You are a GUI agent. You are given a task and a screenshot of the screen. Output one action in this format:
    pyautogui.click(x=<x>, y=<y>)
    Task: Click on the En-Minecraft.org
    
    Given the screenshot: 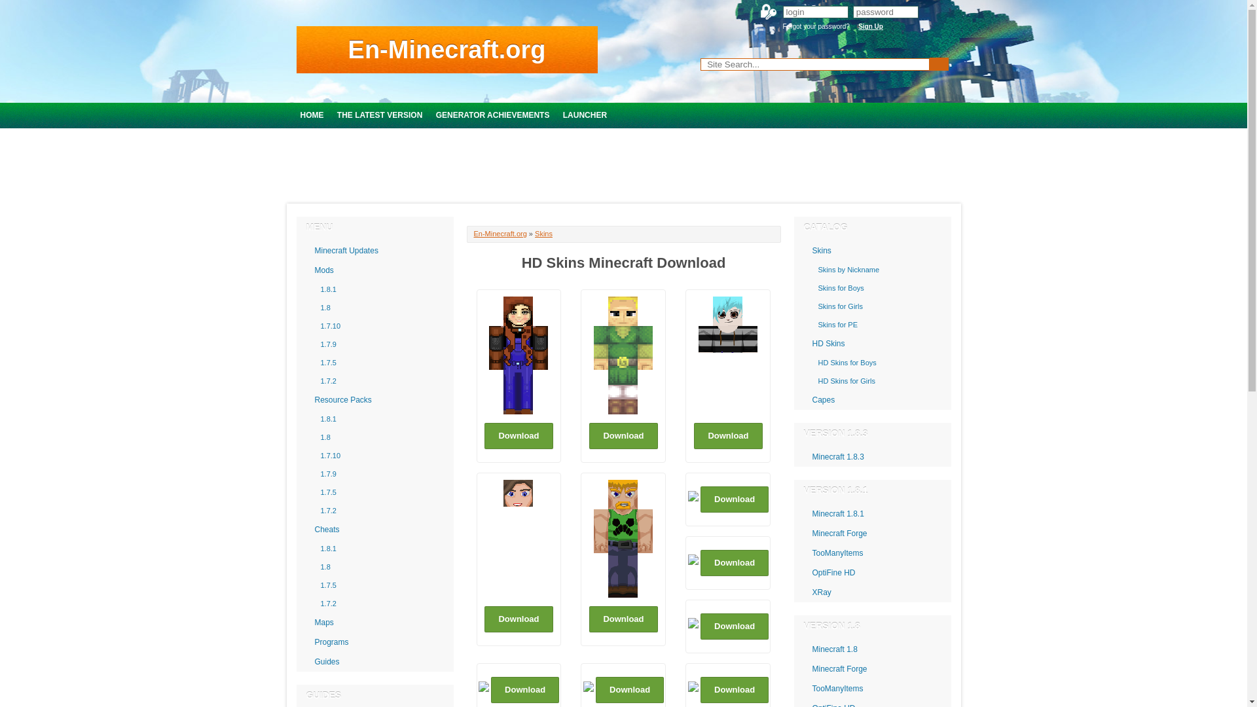 What is the action you would take?
    pyautogui.click(x=500, y=233)
    